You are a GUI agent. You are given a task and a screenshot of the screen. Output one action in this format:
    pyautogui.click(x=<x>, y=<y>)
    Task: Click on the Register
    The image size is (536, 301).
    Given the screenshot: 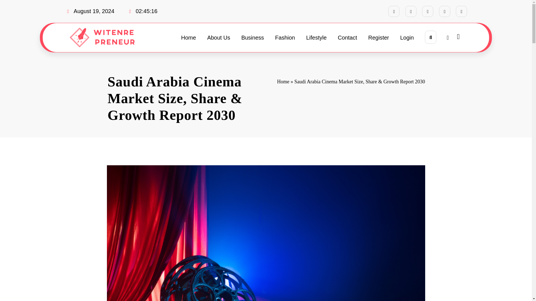 What is the action you would take?
    pyautogui.click(x=379, y=37)
    